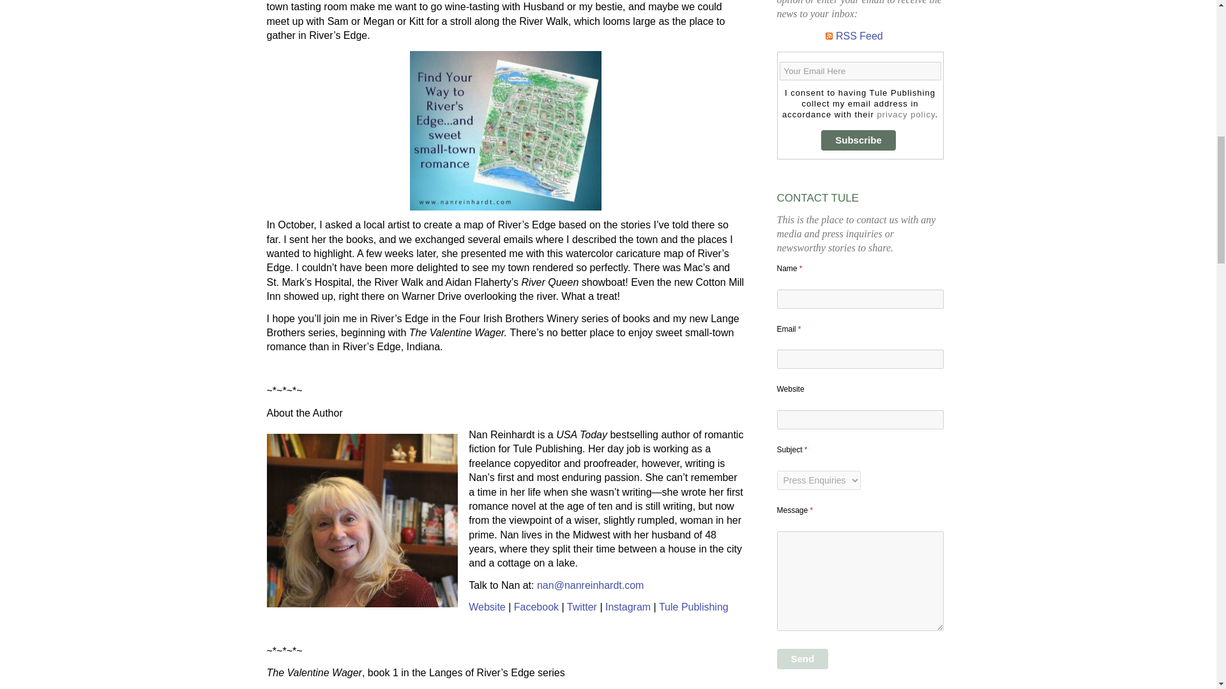  I want to click on Send, so click(802, 658).